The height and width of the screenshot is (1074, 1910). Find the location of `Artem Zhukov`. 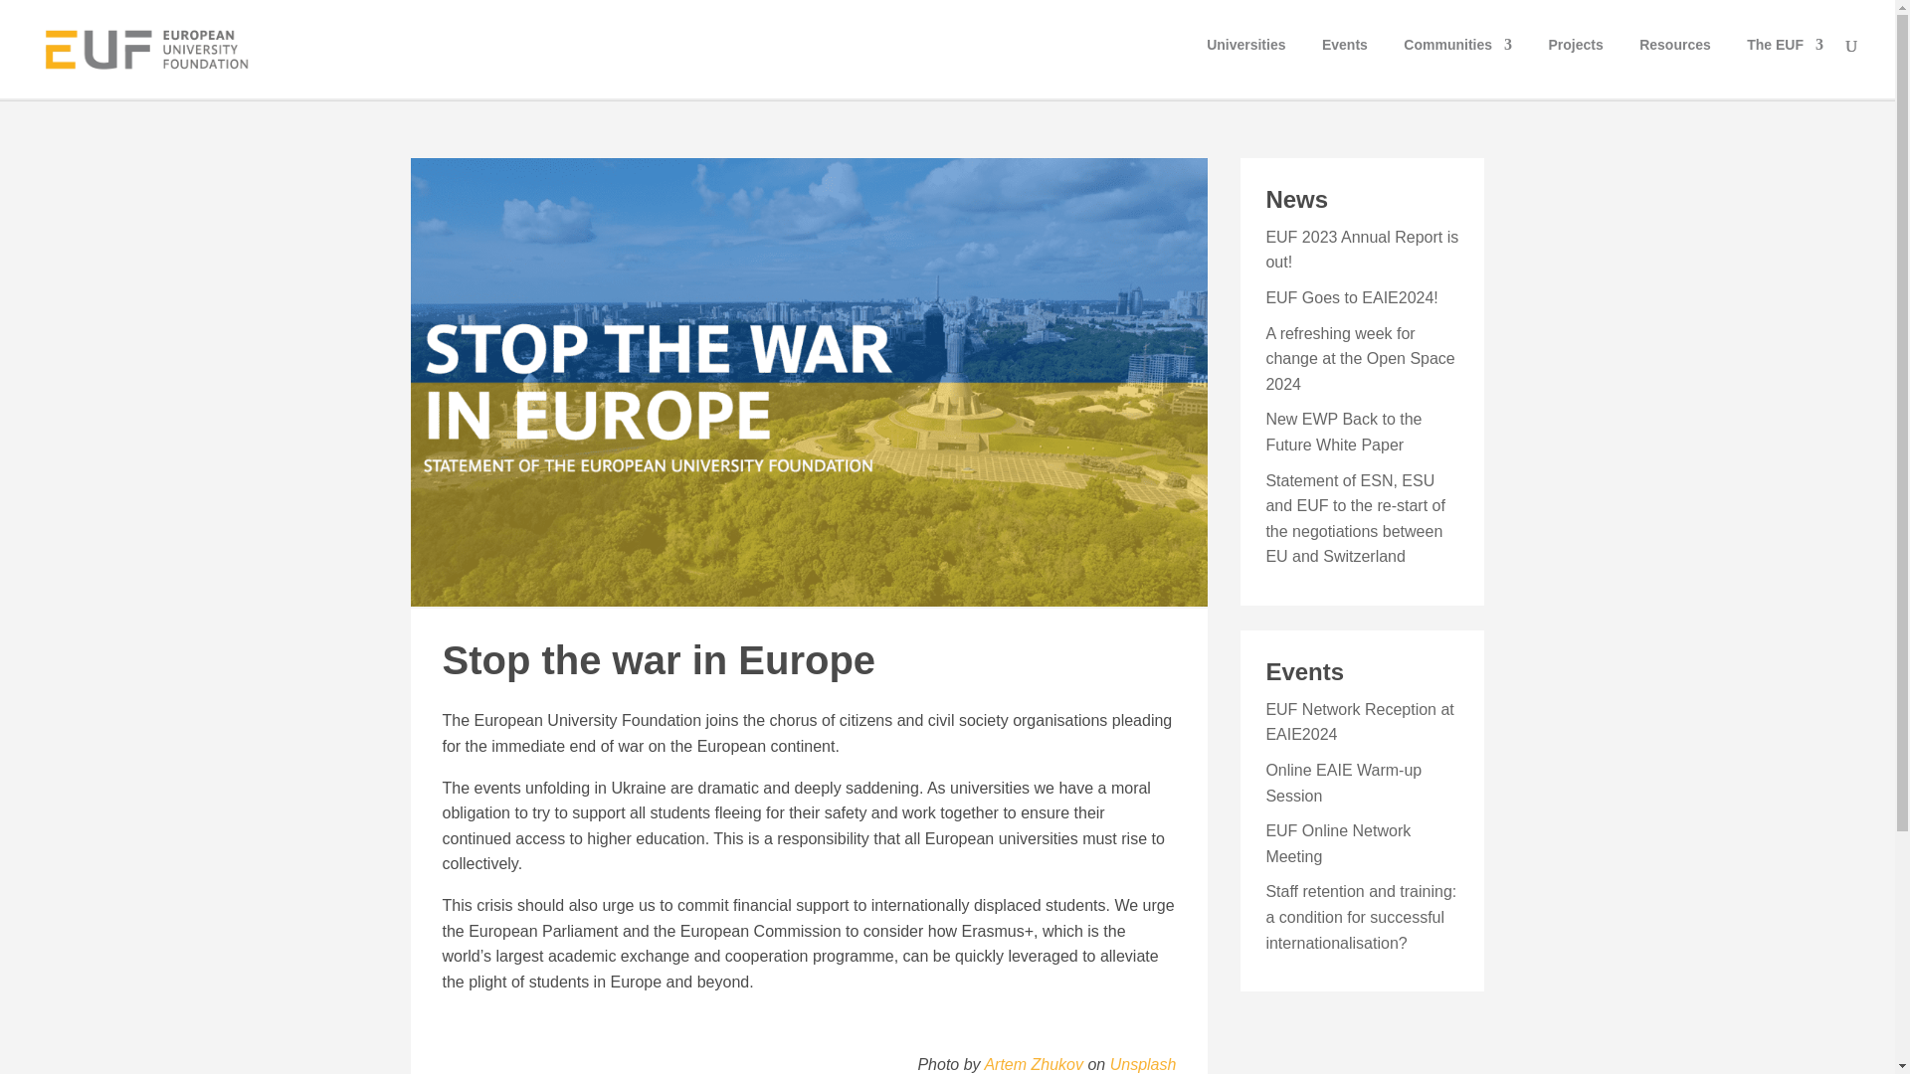

Artem Zhukov is located at coordinates (1033, 1064).